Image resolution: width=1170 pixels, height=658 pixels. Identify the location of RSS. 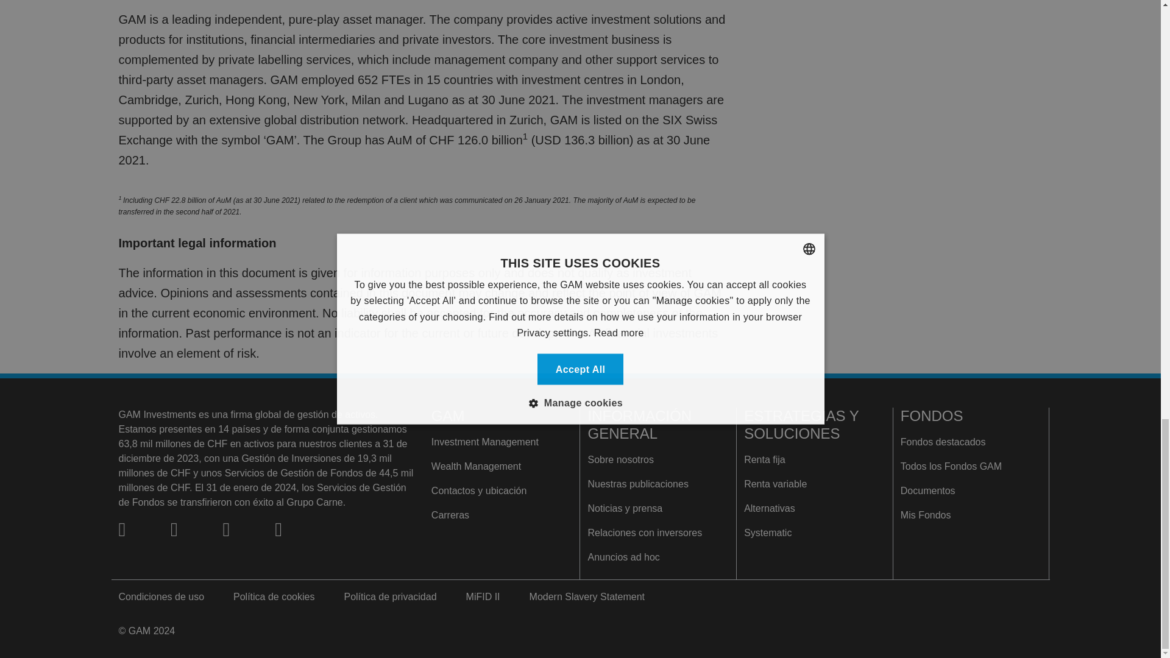
(189, 530).